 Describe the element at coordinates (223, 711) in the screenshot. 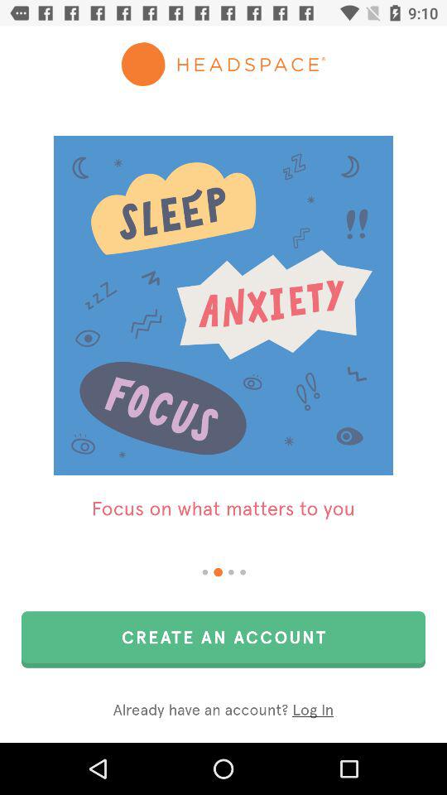

I see `launch the icon below the create an account icon` at that location.